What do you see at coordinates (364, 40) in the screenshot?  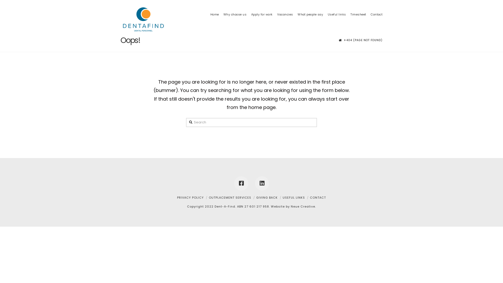 I see `404 (PAGE NOT FOUND)` at bounding box center [364, 40].